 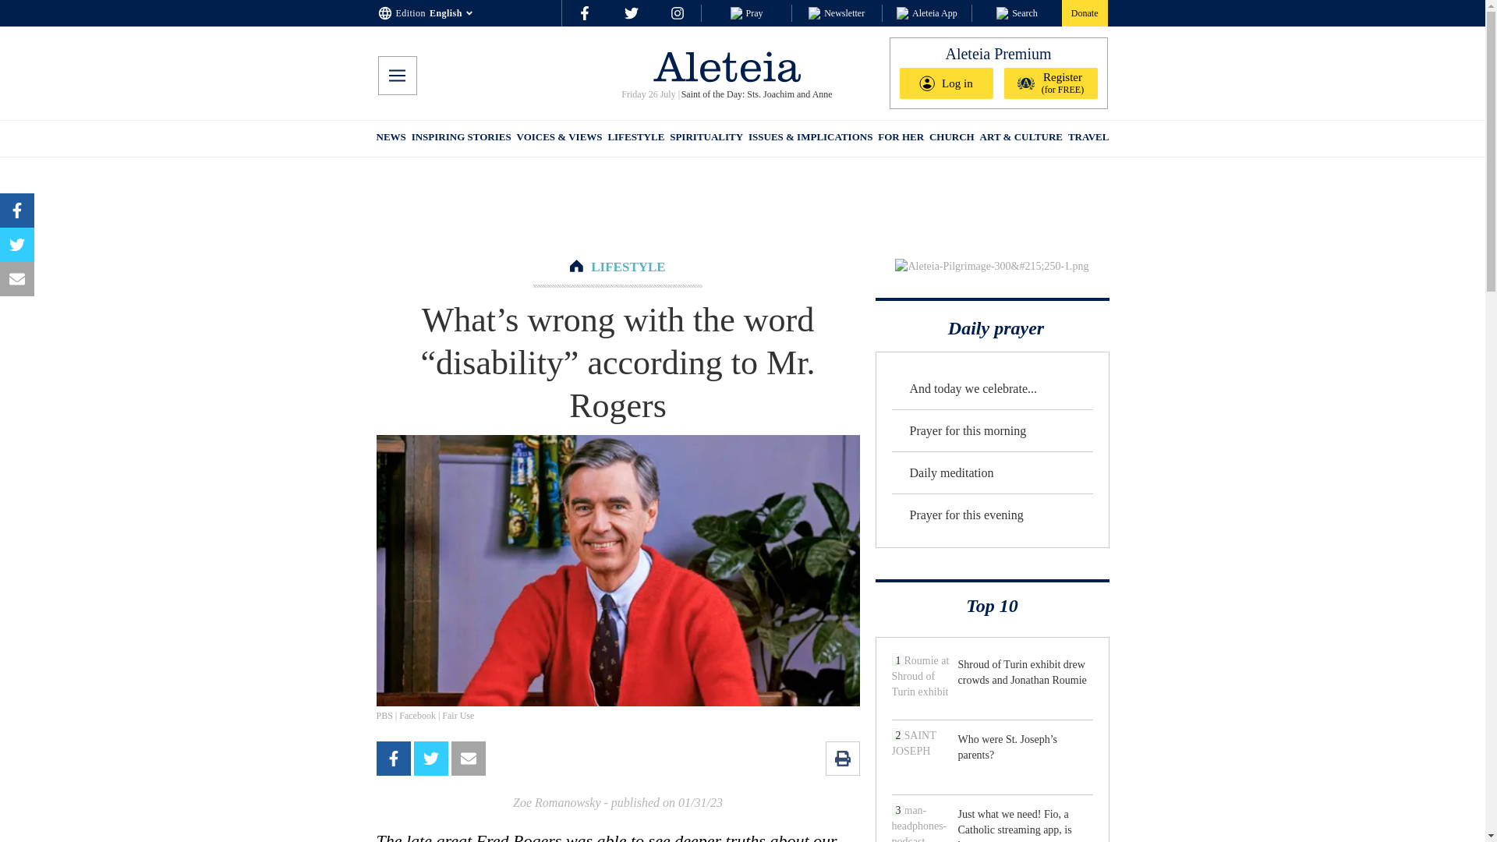 What do you see at coordinates (947, 83) in the screenshot?
I see `Log in` at bounding box center [947, 83].